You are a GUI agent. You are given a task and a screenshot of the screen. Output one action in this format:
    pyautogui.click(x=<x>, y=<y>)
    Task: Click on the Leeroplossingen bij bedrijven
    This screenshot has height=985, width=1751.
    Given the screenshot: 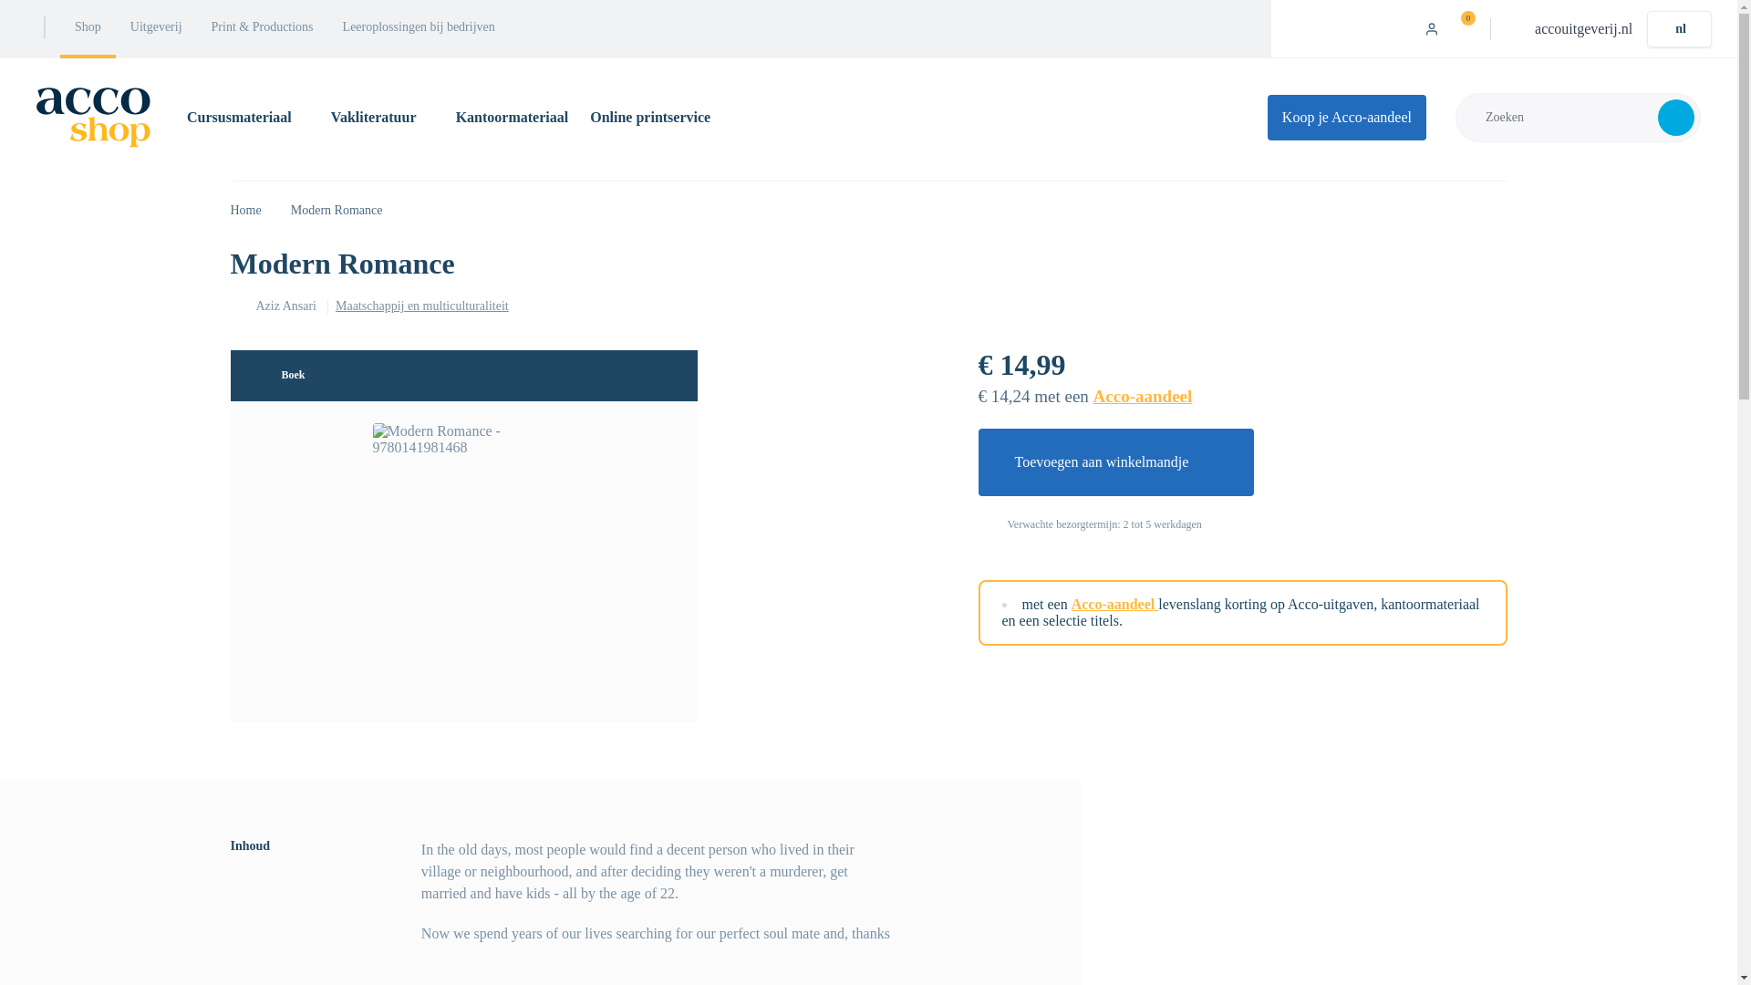 What is the action you would take?
    pyautogui.click(x=419, y=29)
    